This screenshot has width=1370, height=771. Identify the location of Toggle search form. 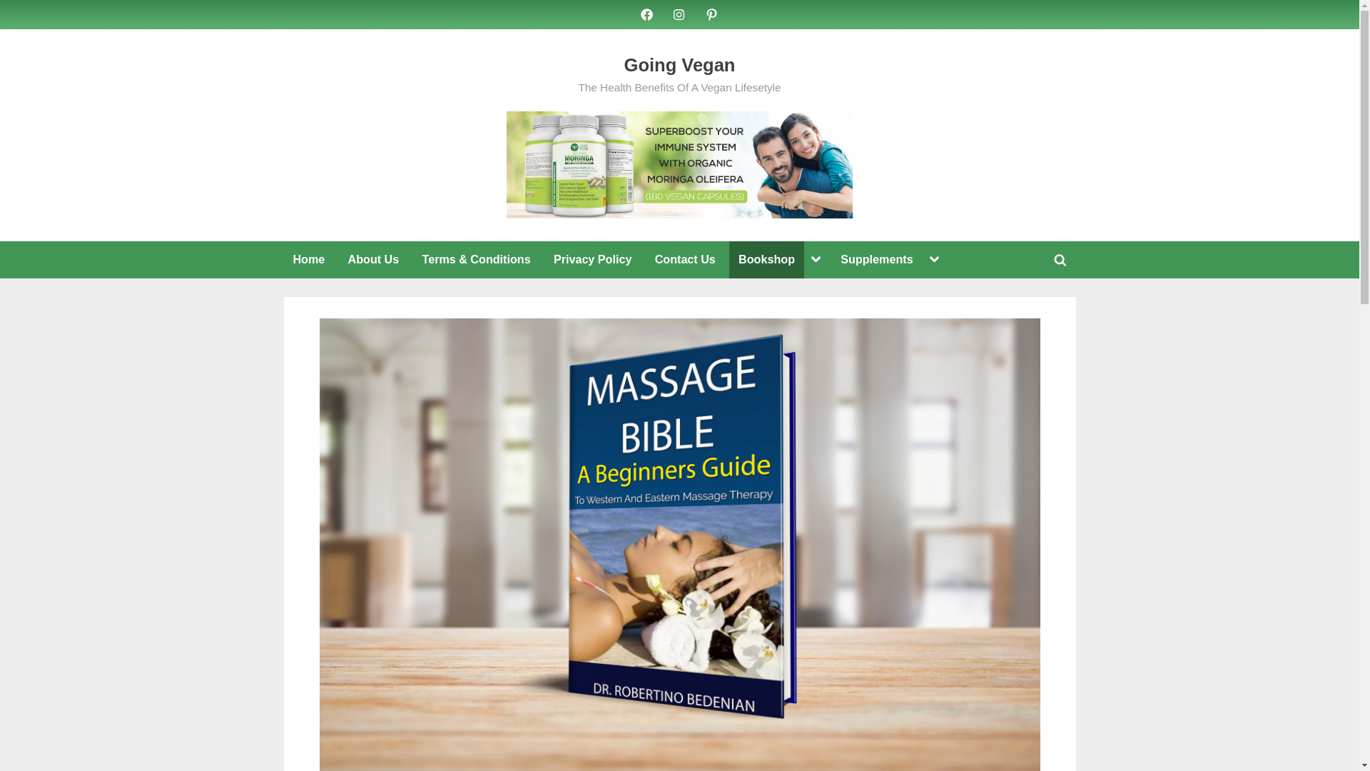
(1060, 260).